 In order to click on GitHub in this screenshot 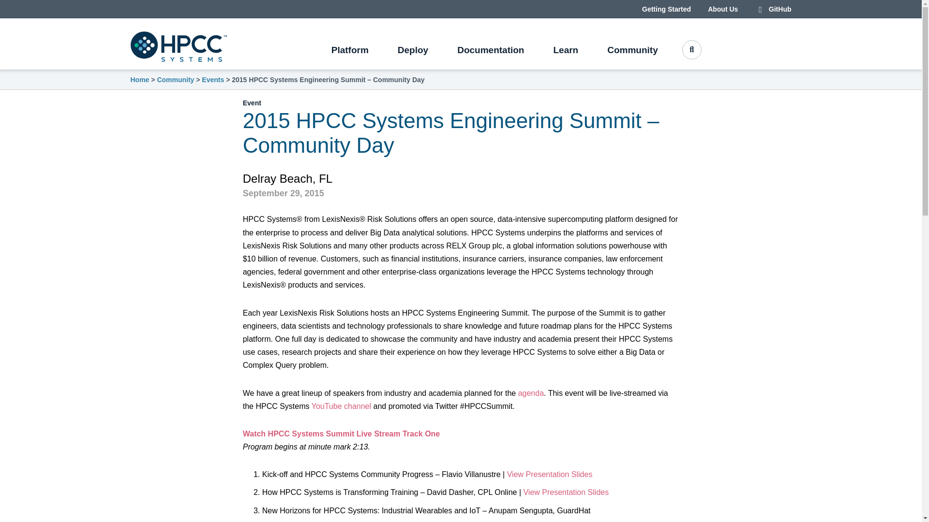, I will do `click(773, 9)`.